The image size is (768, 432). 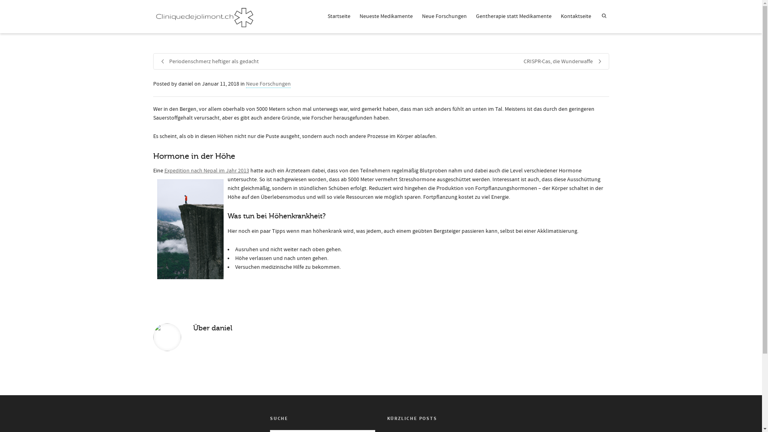 What do you see at coordinates (576, 17) in the screenshot?
I see `Kontaktseite` at bounding box center [576, 17].